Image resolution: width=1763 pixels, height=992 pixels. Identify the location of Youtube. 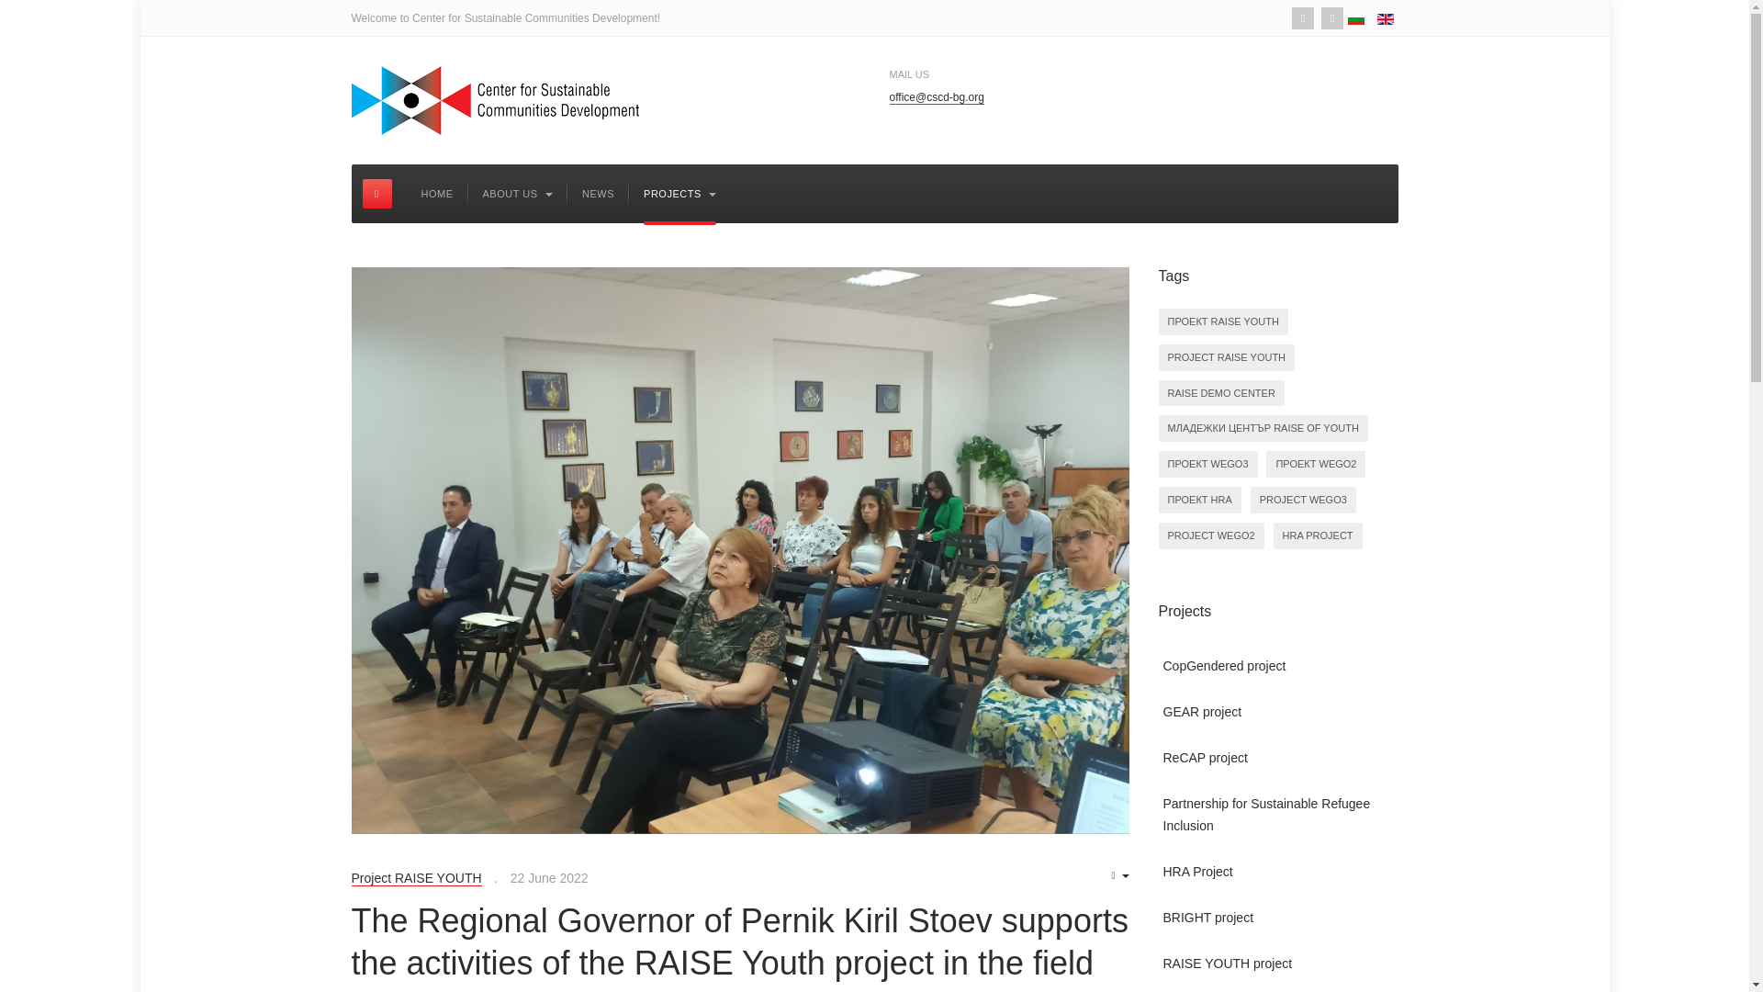
(1331, 18).